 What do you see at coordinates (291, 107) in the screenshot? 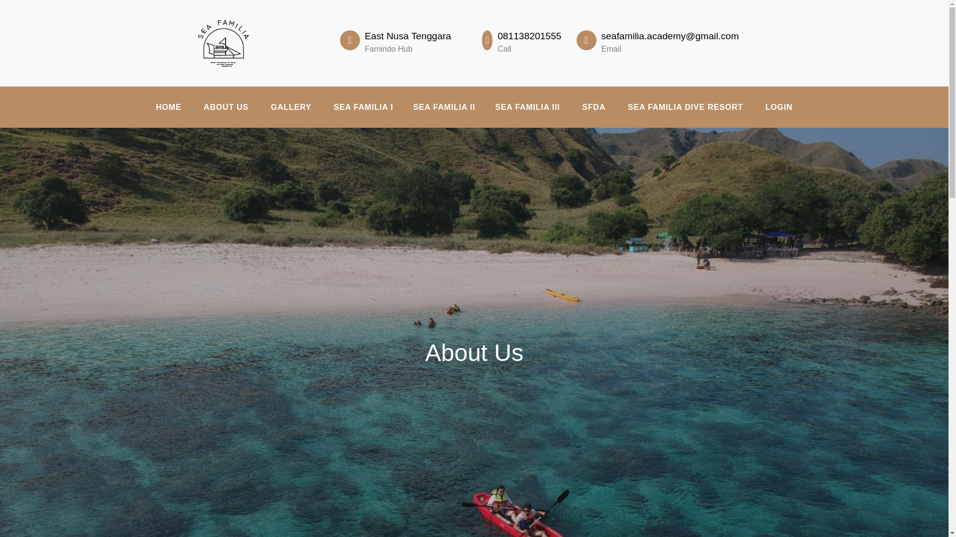
I see `GALLERY` at bounding box center [291, 107].